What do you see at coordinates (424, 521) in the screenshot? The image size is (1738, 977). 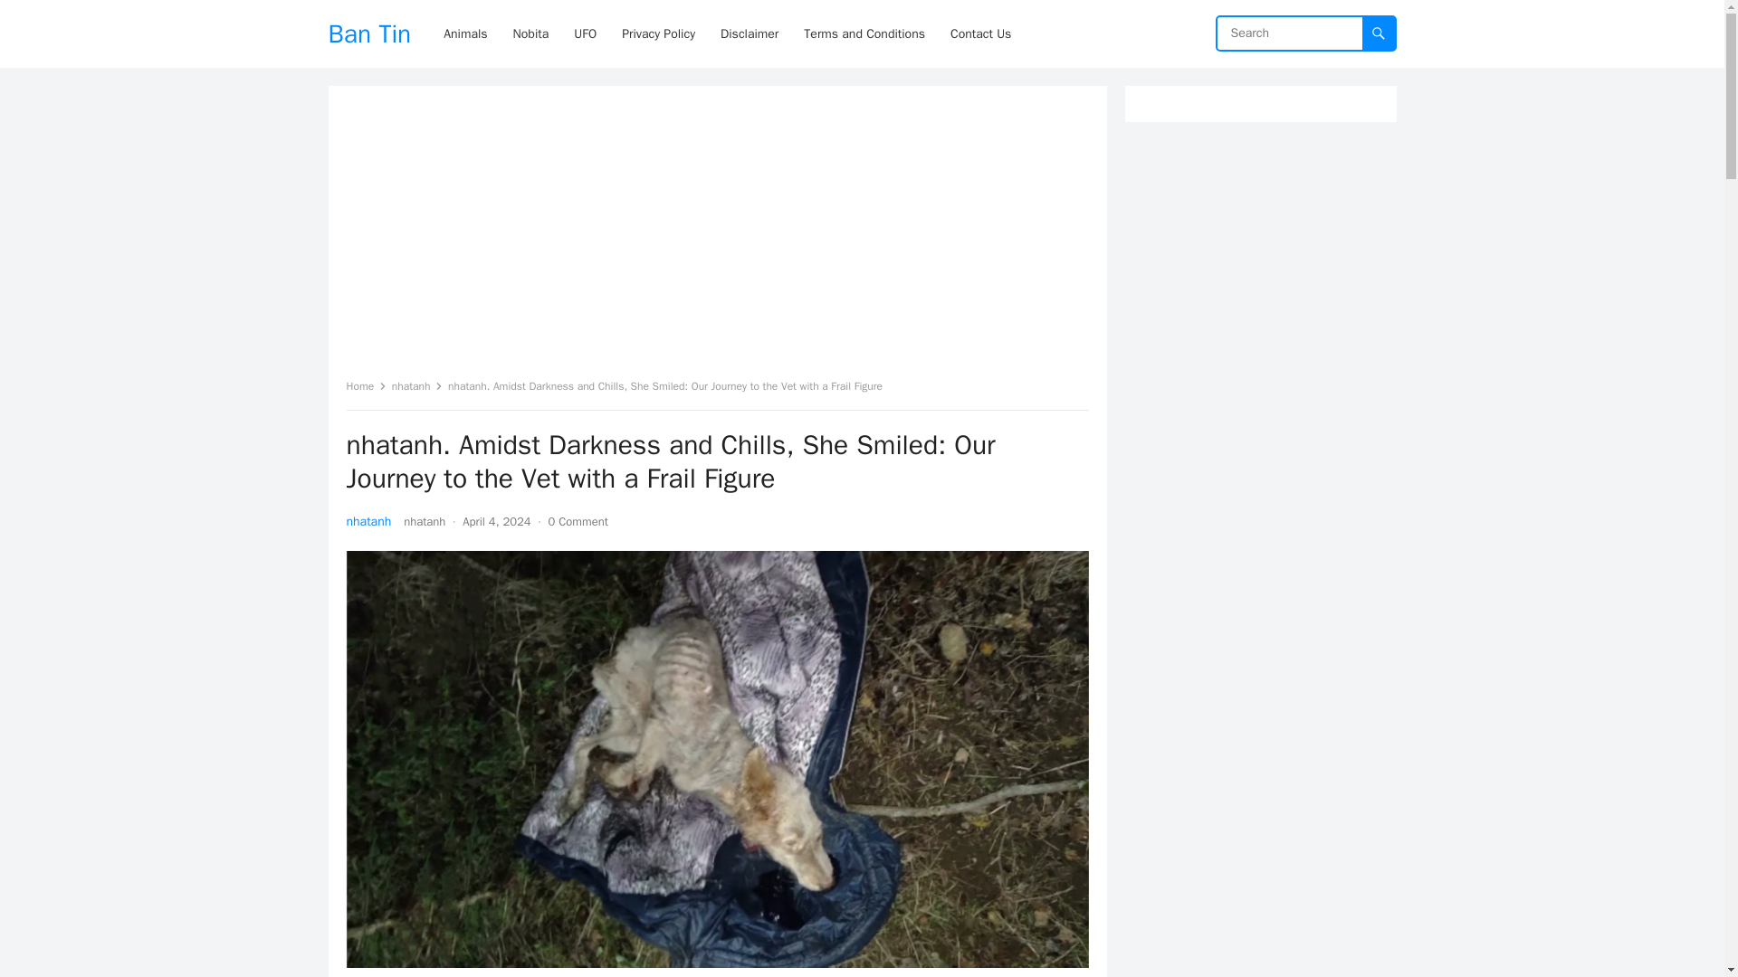 I see `Posts by nhatanh` at bounding box center [424, 521].